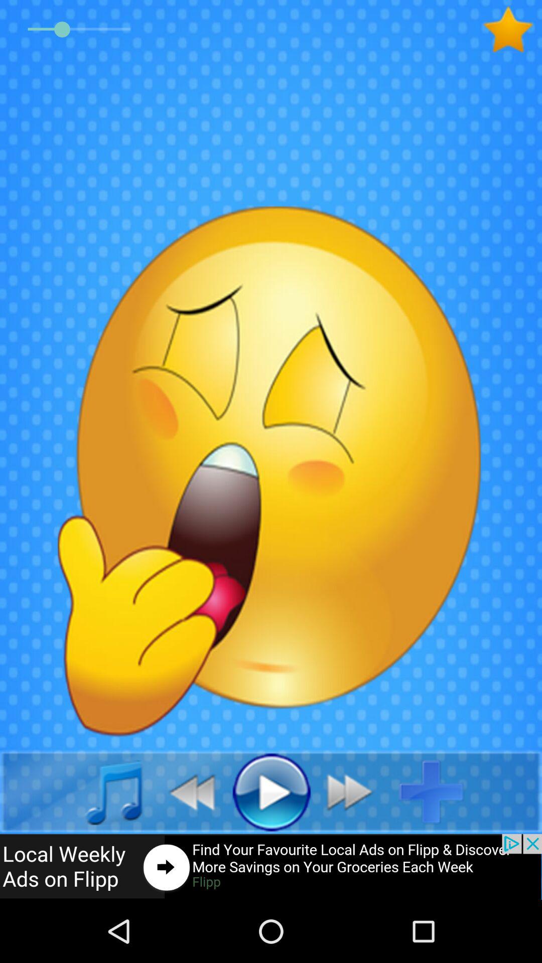  I want to click on playmove, so click(355, 791).